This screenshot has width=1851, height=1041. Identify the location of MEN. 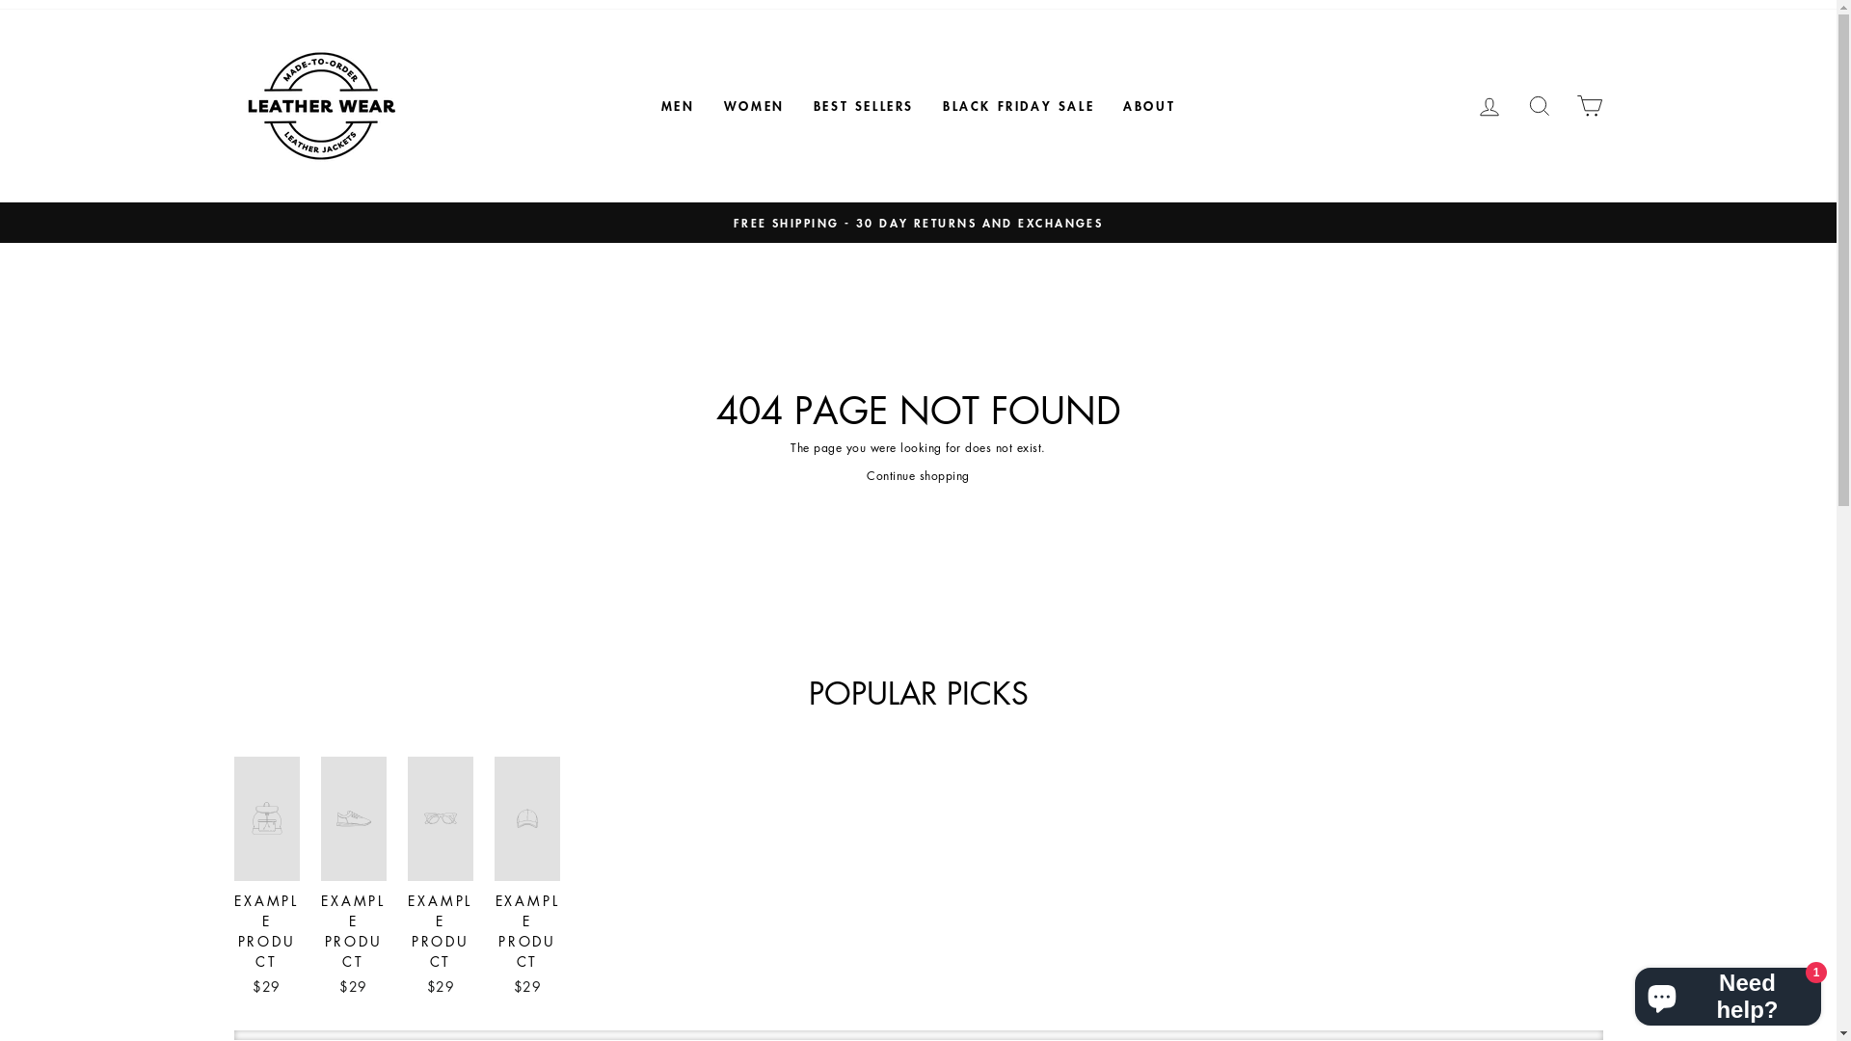
(679, 106).